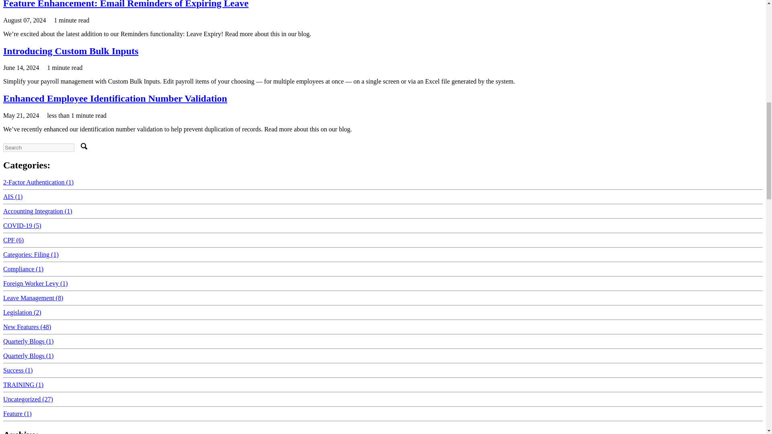 The width and height of the screenshot is (772, 434). I want to click on Feature Enhancement: Email Reminders of Expiring Leave, so click(125, 4).